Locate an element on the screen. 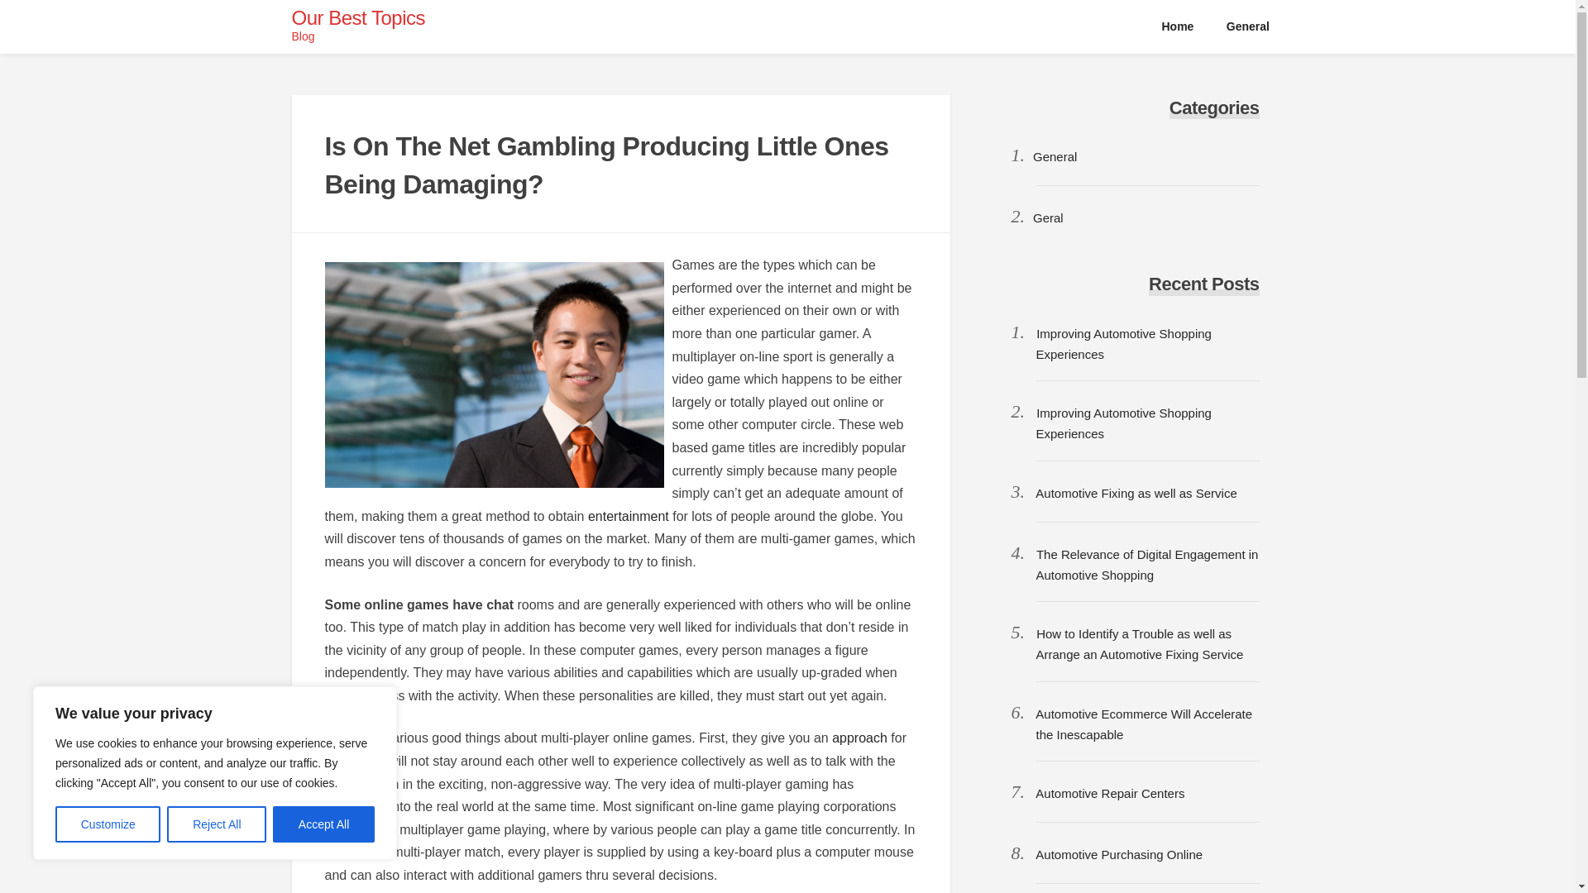  General is located at coordinates (1247, 26).